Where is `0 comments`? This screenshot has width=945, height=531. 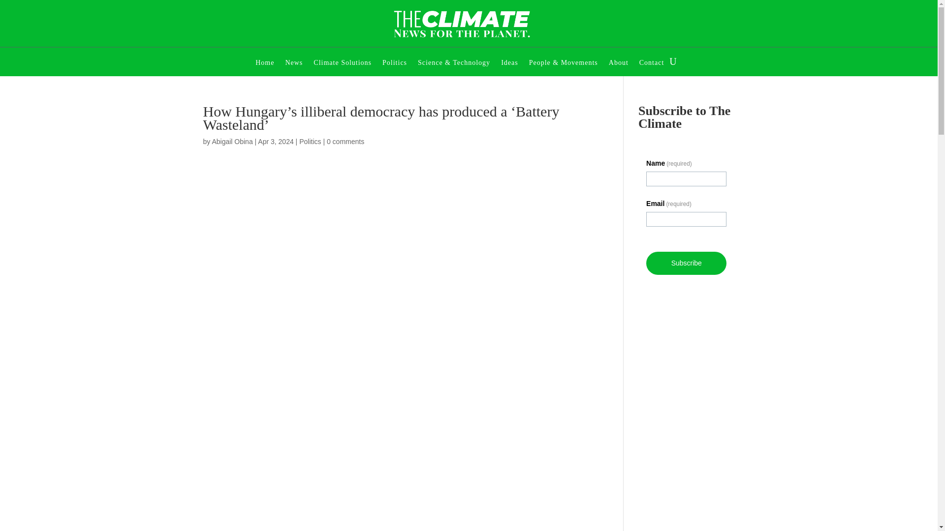 0 comments is located at coordinates (346, 141).